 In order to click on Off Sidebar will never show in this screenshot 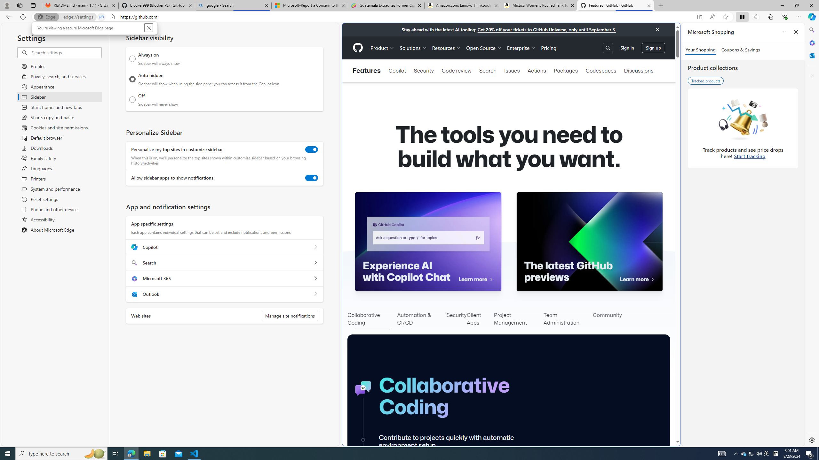, I will do `click(132, 100)`.